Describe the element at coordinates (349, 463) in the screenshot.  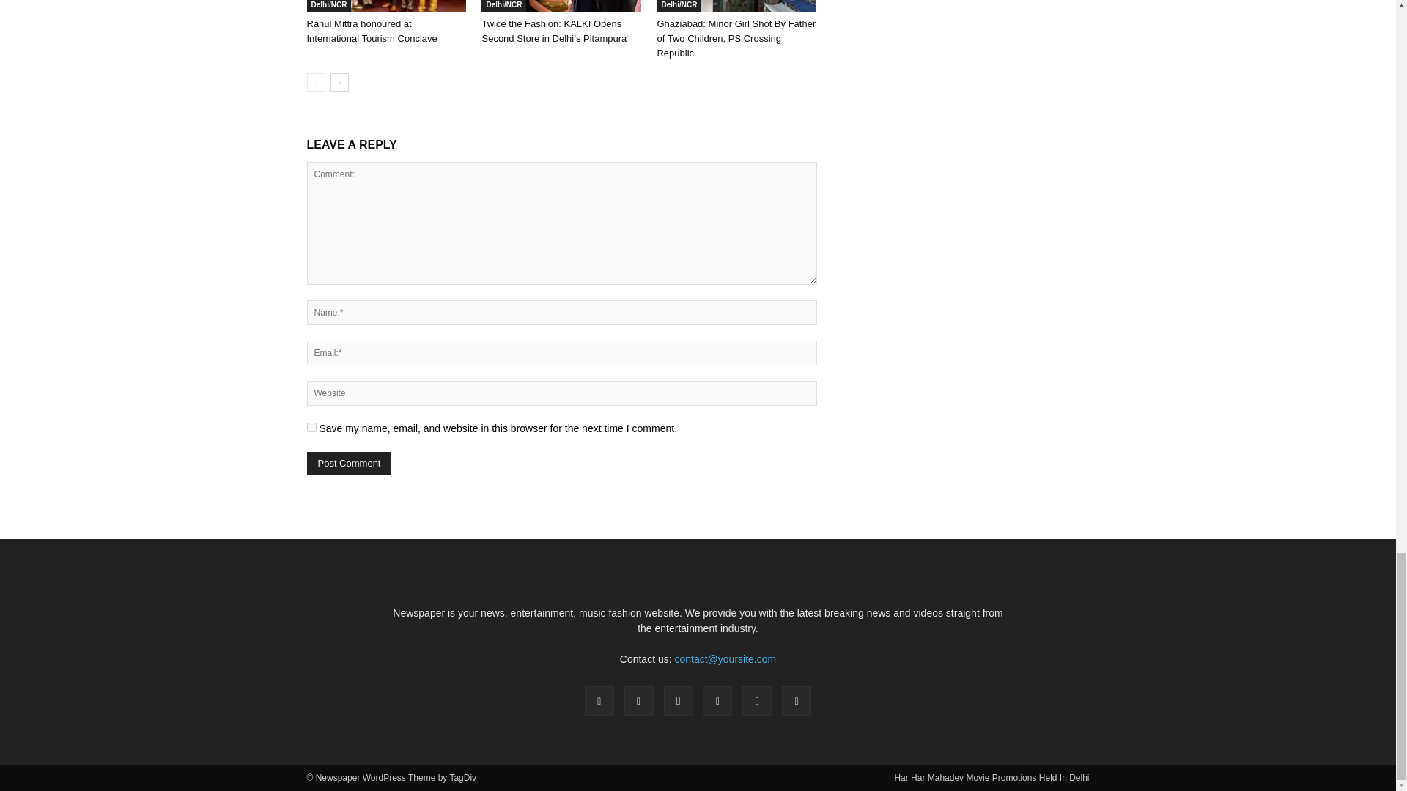
I see `Post Comment` at that location.